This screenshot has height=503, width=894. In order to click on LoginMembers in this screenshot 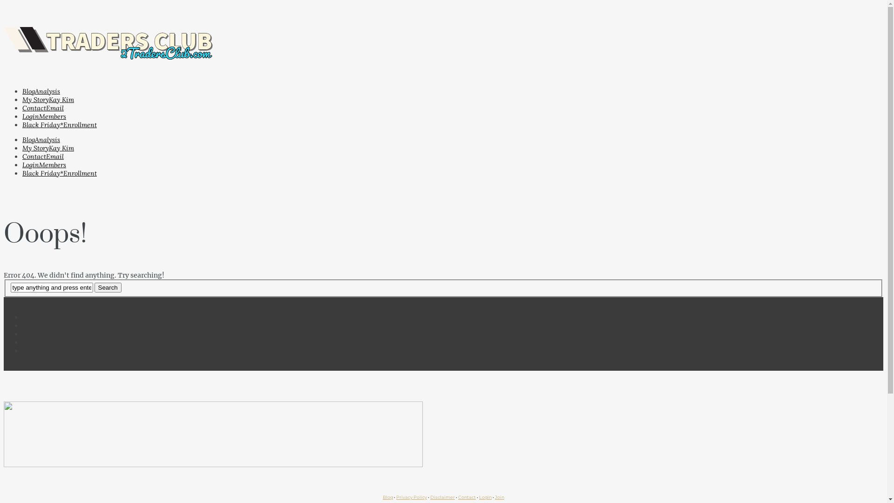, I will do `click(44, 164)`.